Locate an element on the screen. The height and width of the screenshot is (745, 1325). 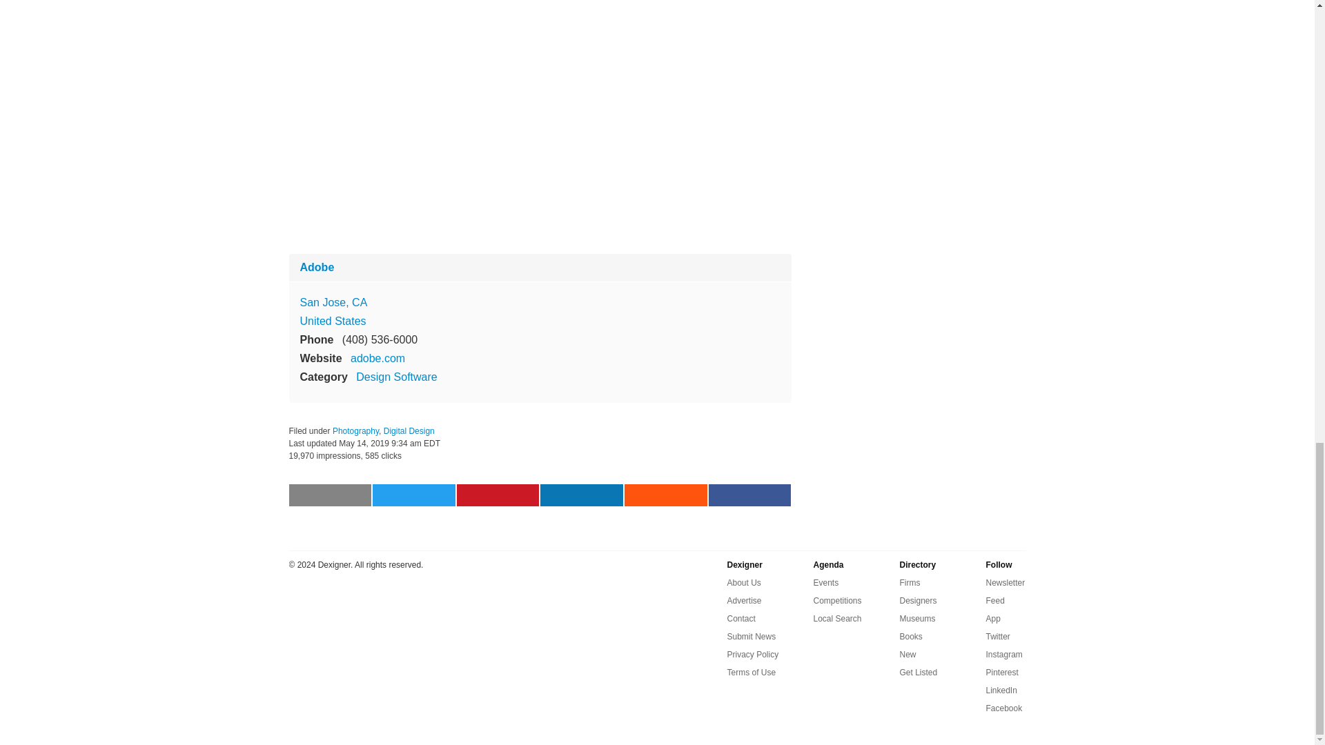
Adobe is located at coordinates (316, 268).